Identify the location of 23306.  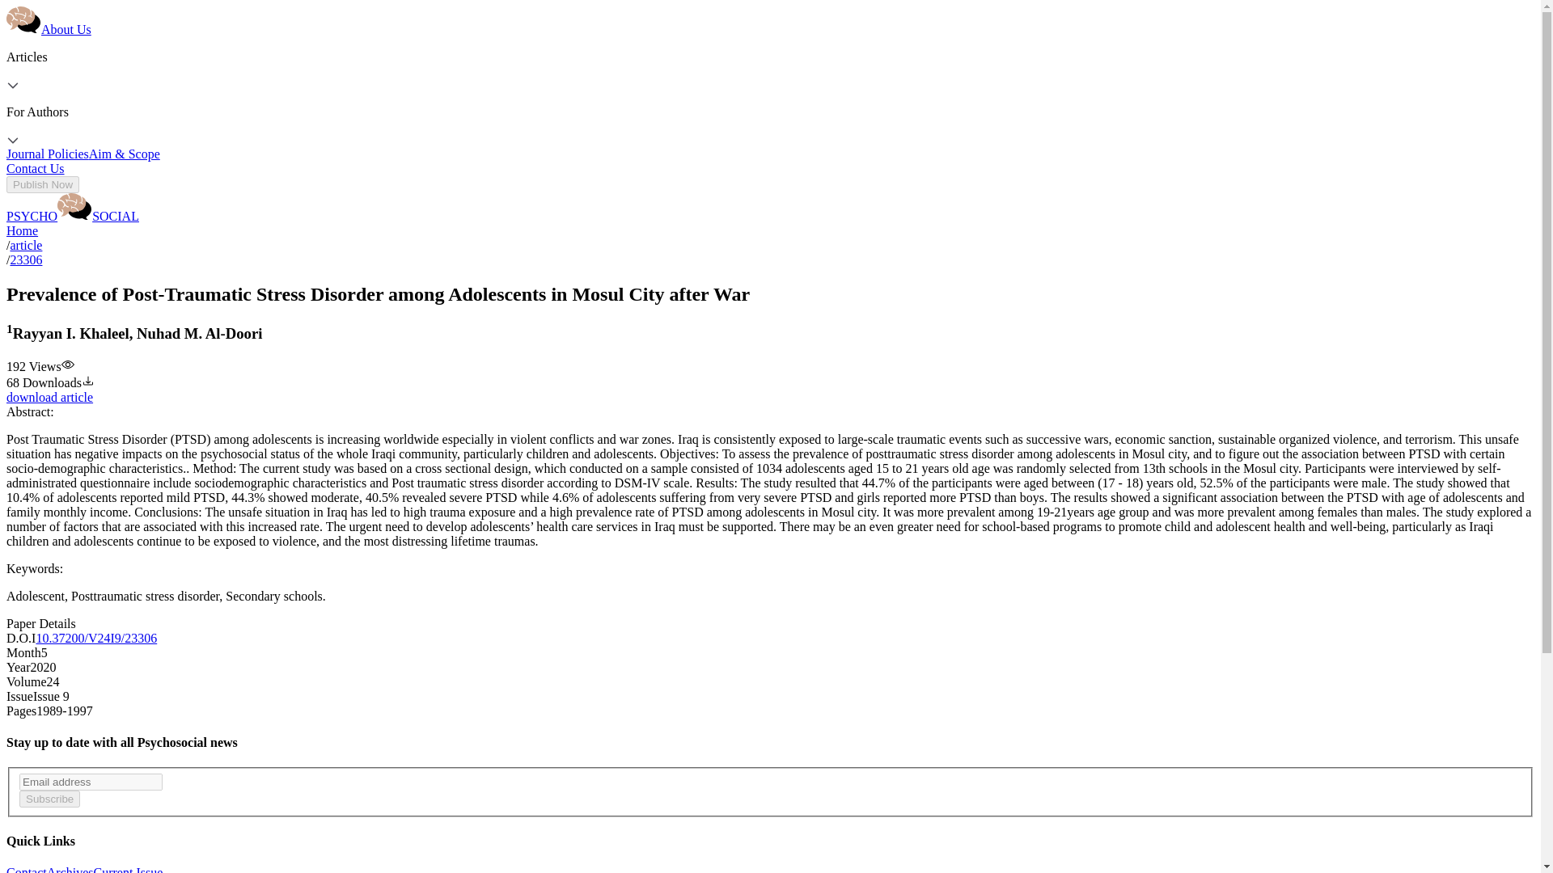
(25, 260).